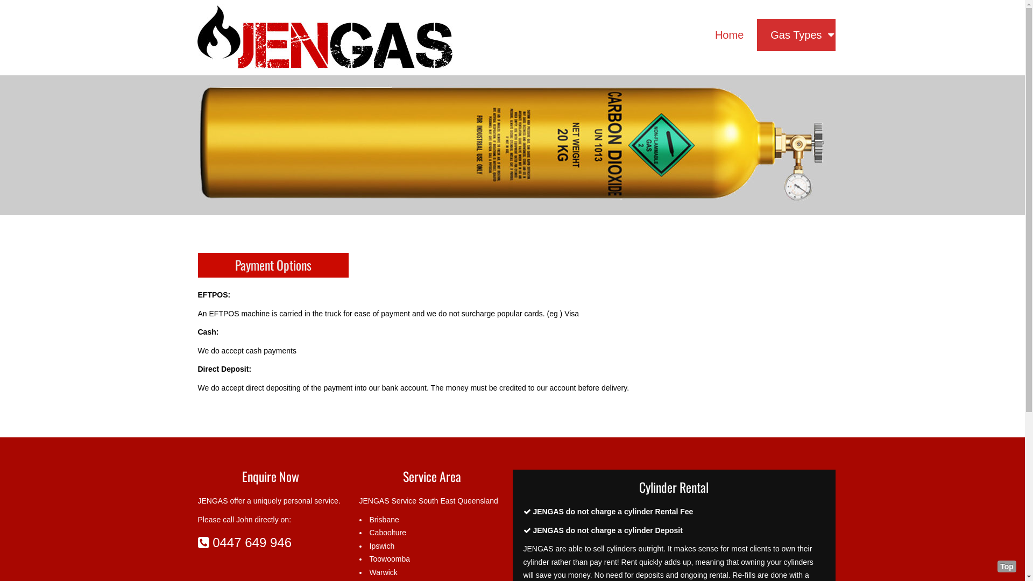 This screenshot has height=581, width=1033. Describe the element at coordinates (796, 35) in the screenshot. I see `Gas Types` at that location.